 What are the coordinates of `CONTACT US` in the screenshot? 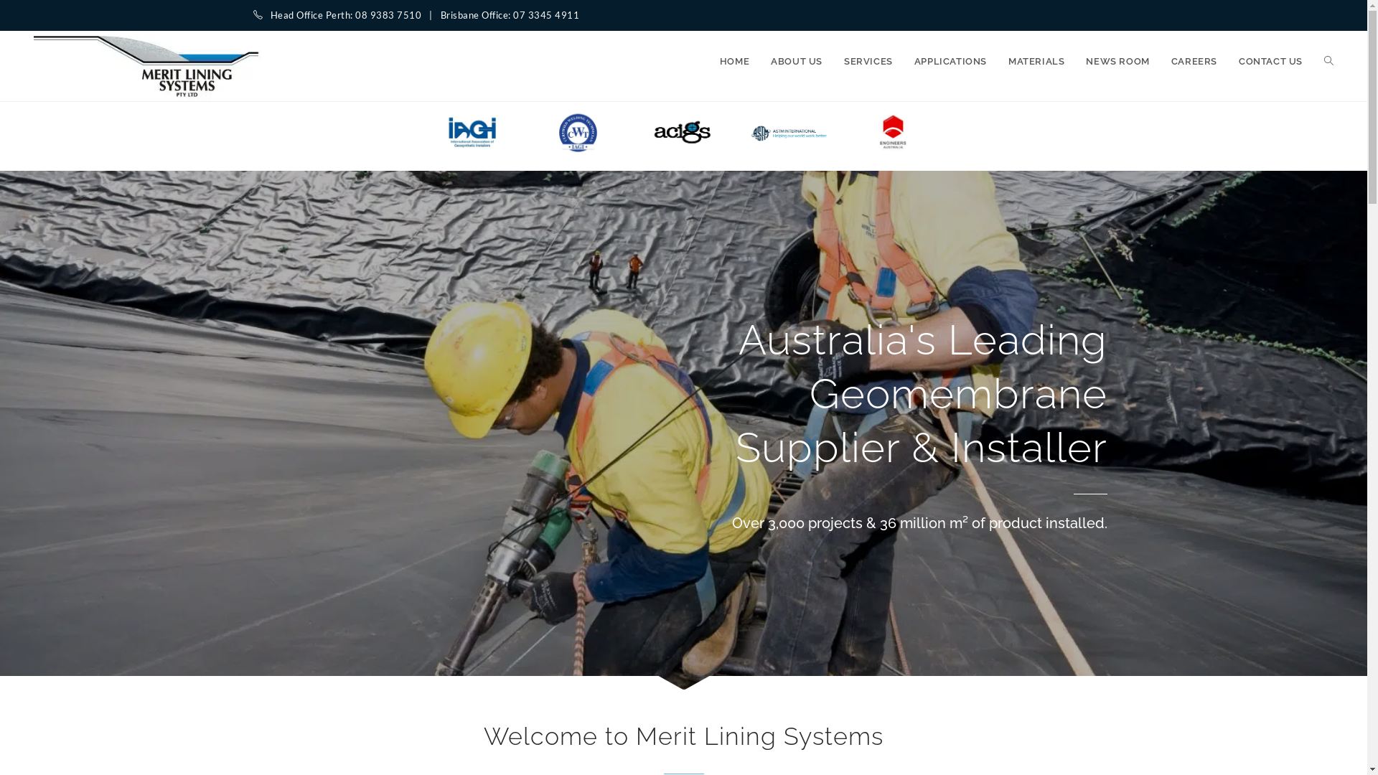 It's located at (1270, 62).